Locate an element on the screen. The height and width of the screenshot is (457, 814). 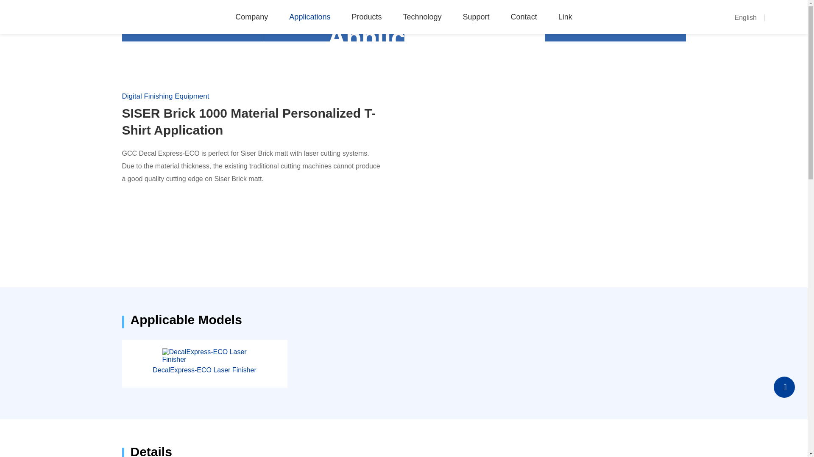
Company is located at coordinates (251, 17).